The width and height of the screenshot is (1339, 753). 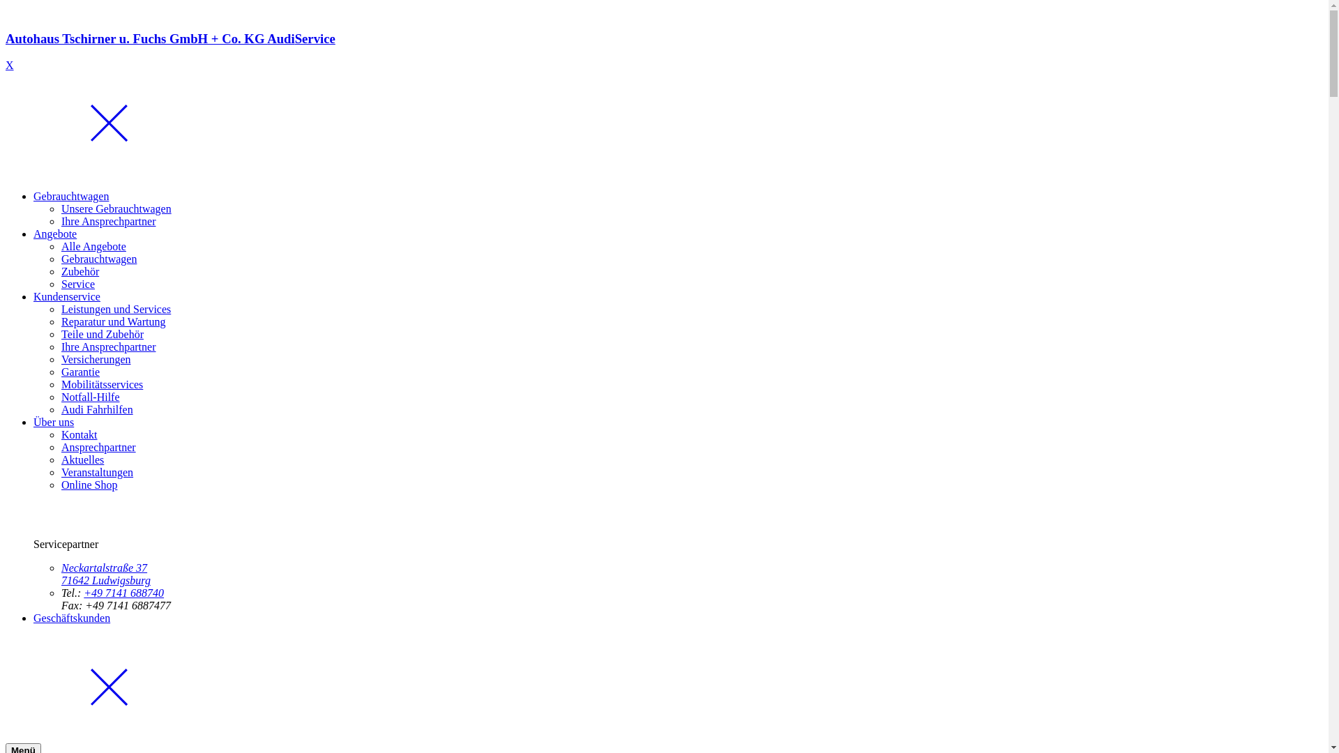 What do you see at coordinates (124, 593) in the screenshot?
I see `+49 7141 688740` at bounding box center [124, 593].